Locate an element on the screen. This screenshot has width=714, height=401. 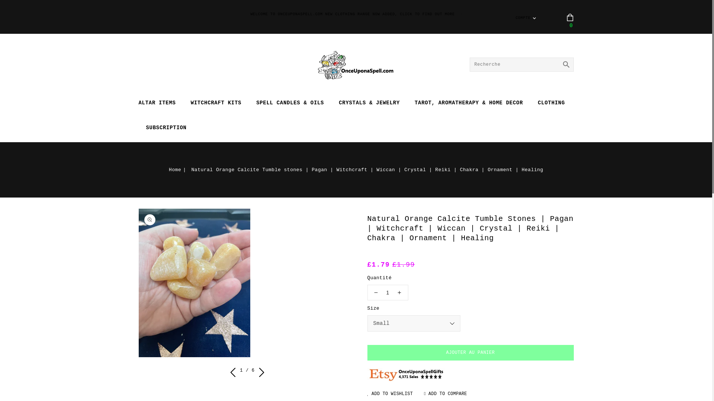
Home is located at coordinates (178, 170).